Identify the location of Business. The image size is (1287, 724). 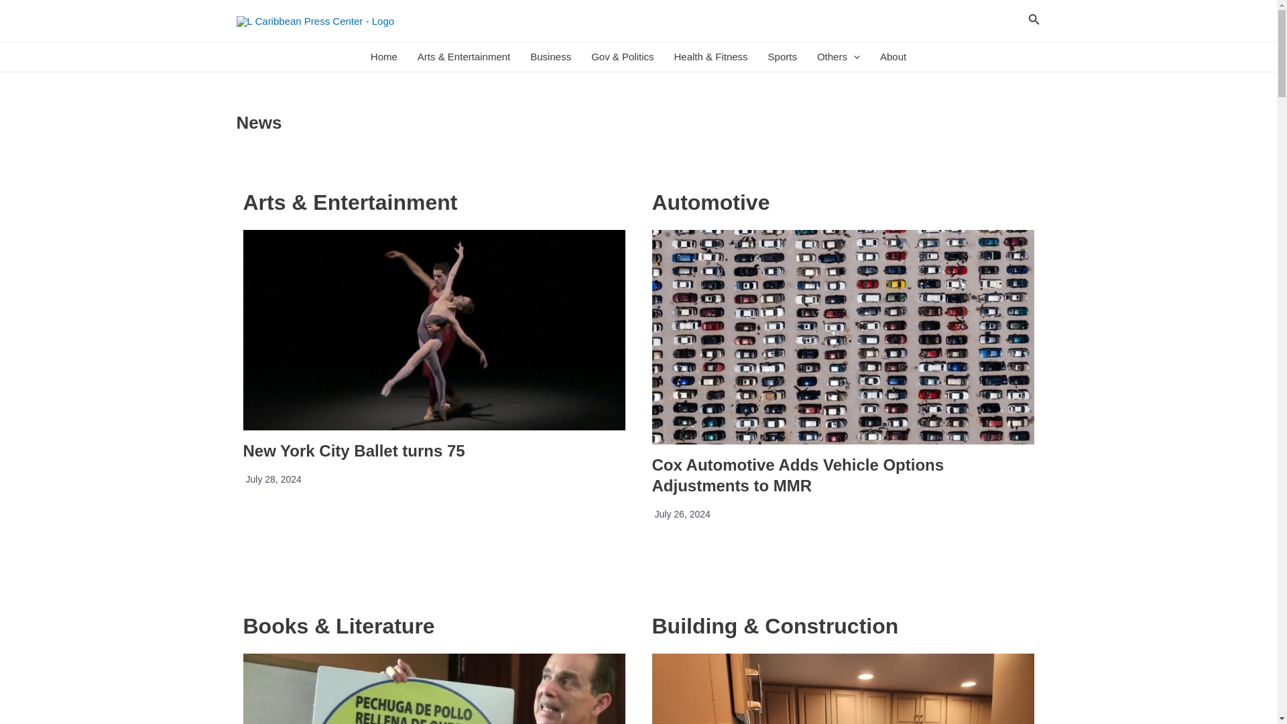
(550, 56).